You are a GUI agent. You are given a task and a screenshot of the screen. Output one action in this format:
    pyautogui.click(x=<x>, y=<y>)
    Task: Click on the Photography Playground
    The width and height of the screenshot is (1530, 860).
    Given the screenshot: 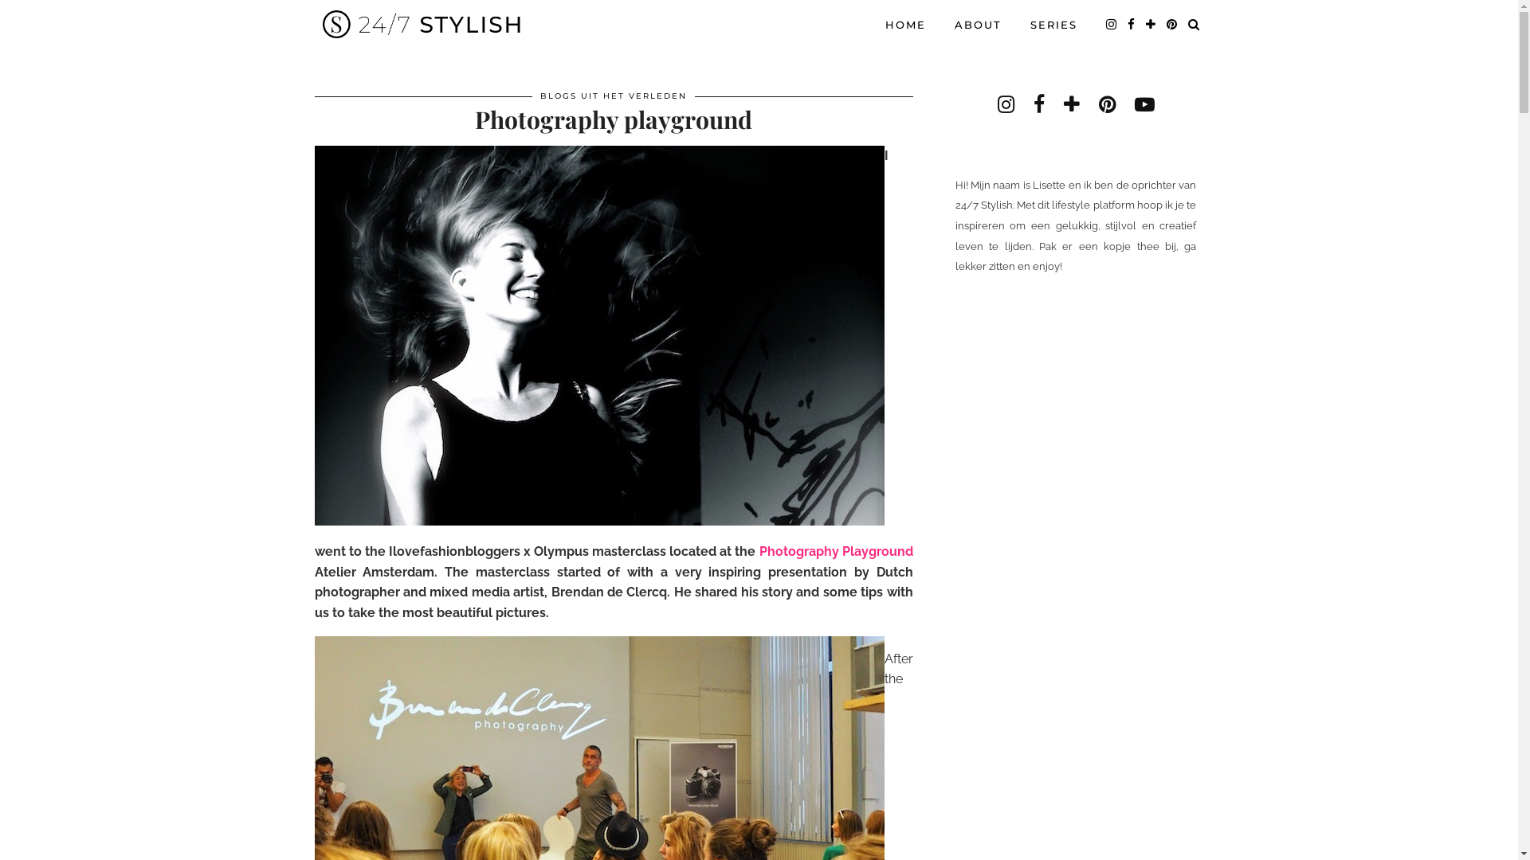 What is the action you would take?
    pyautogui.click(x=837, y=551)
    